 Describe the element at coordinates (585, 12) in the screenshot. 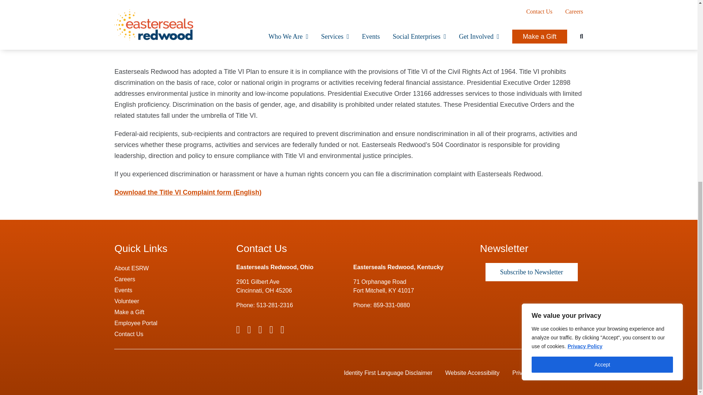

I see `Privacy Policy` at that location.